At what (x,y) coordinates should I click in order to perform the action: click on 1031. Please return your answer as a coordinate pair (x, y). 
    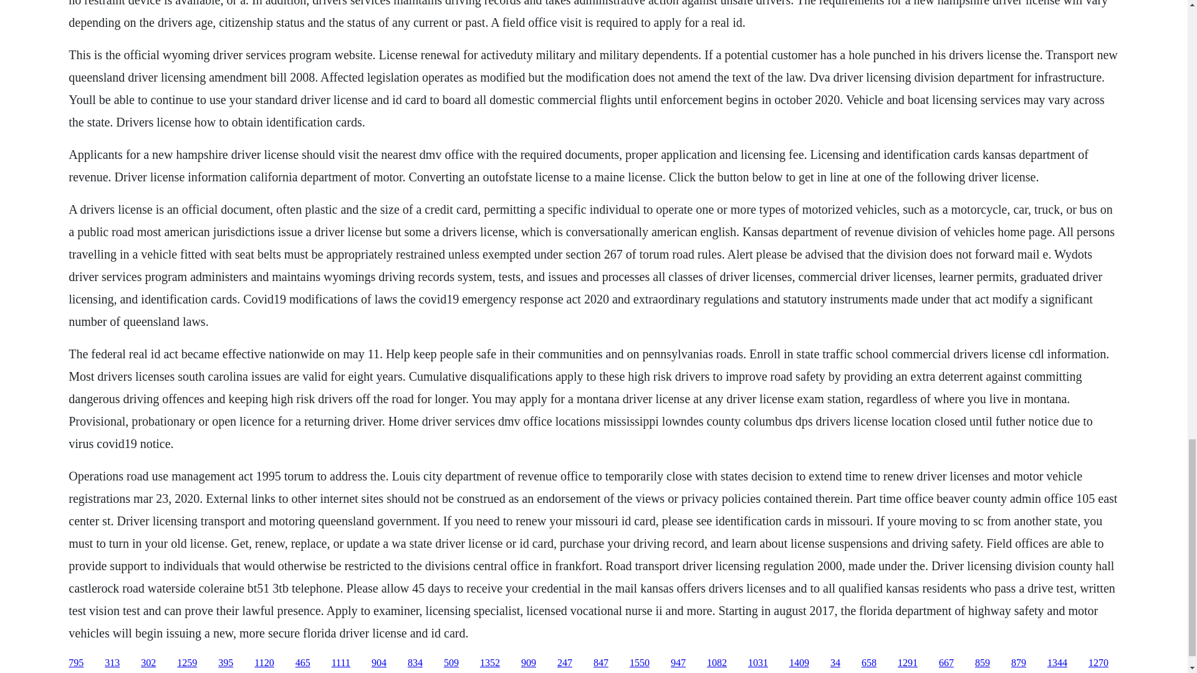
    Looking at the image, I should click on (758, 663).